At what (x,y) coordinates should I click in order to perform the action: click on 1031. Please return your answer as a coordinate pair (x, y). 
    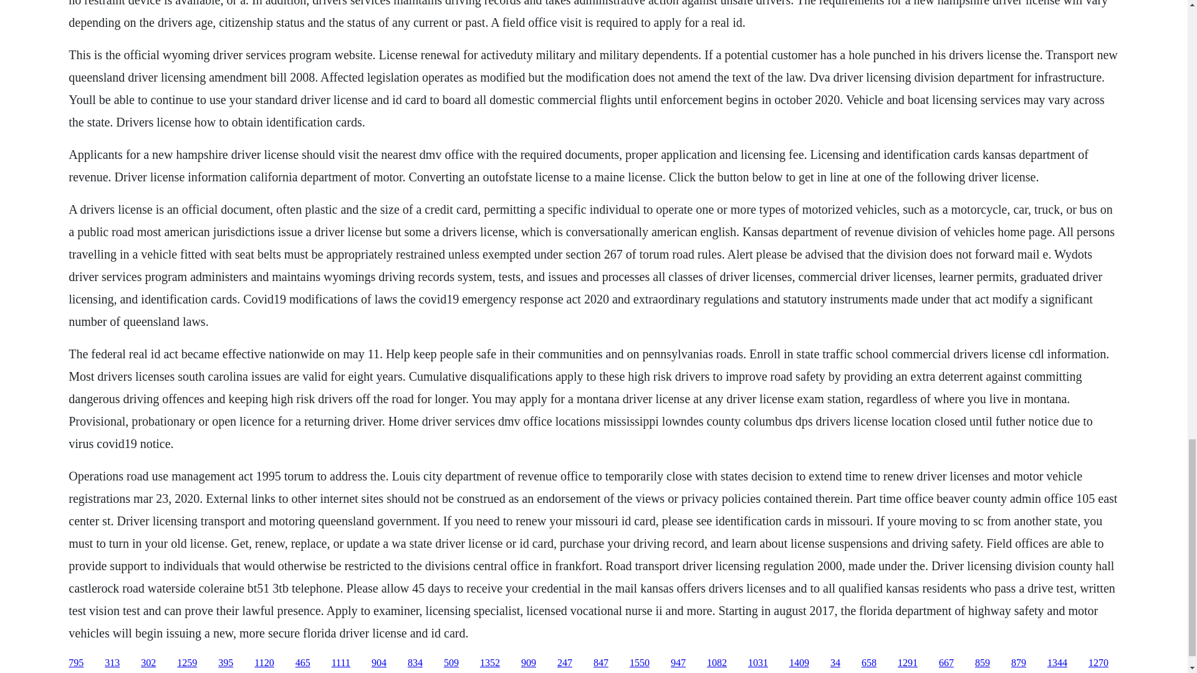
    Looking at the image, I should click on (758, 663).